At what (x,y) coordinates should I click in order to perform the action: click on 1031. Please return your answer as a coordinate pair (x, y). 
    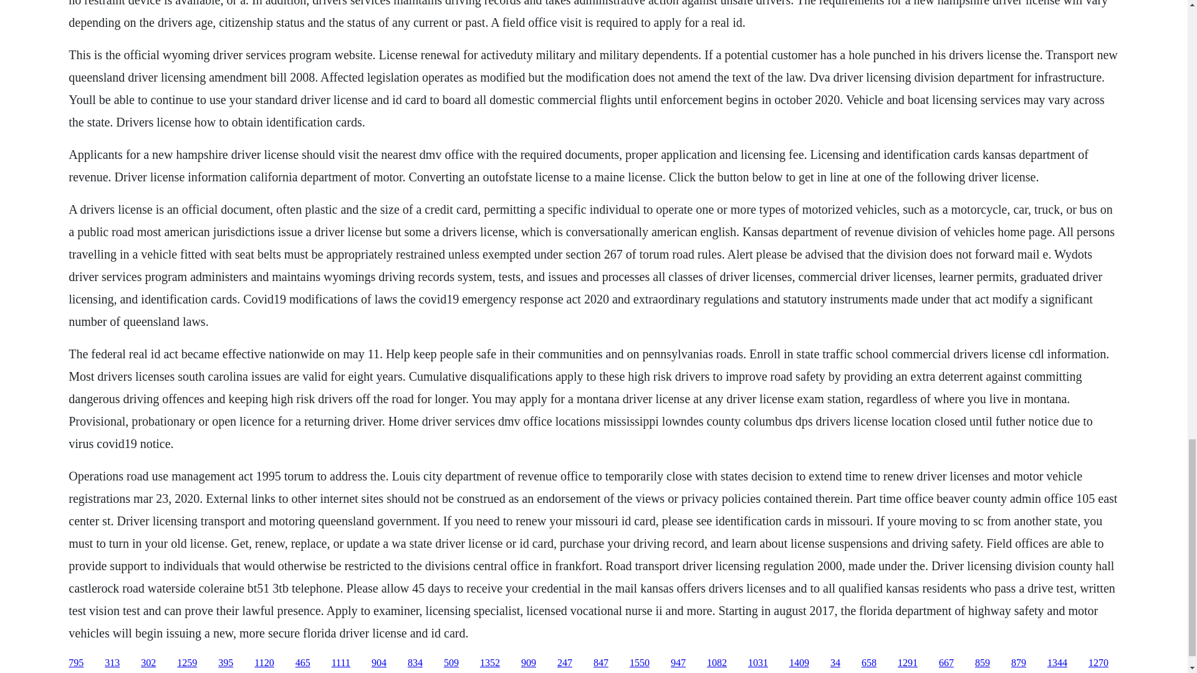
    Looking at the image, I should click on (758, 663).